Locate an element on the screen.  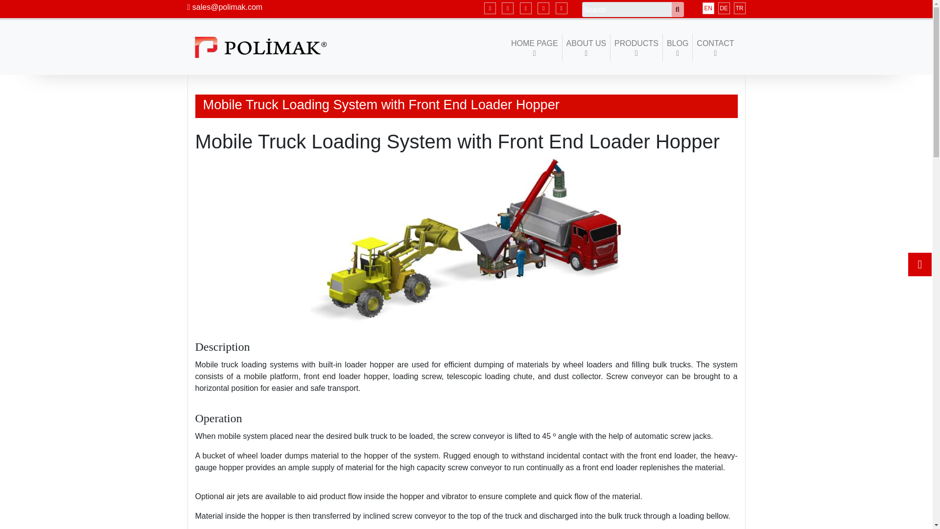
HOME PAGE is located at coordinates (535, 48).